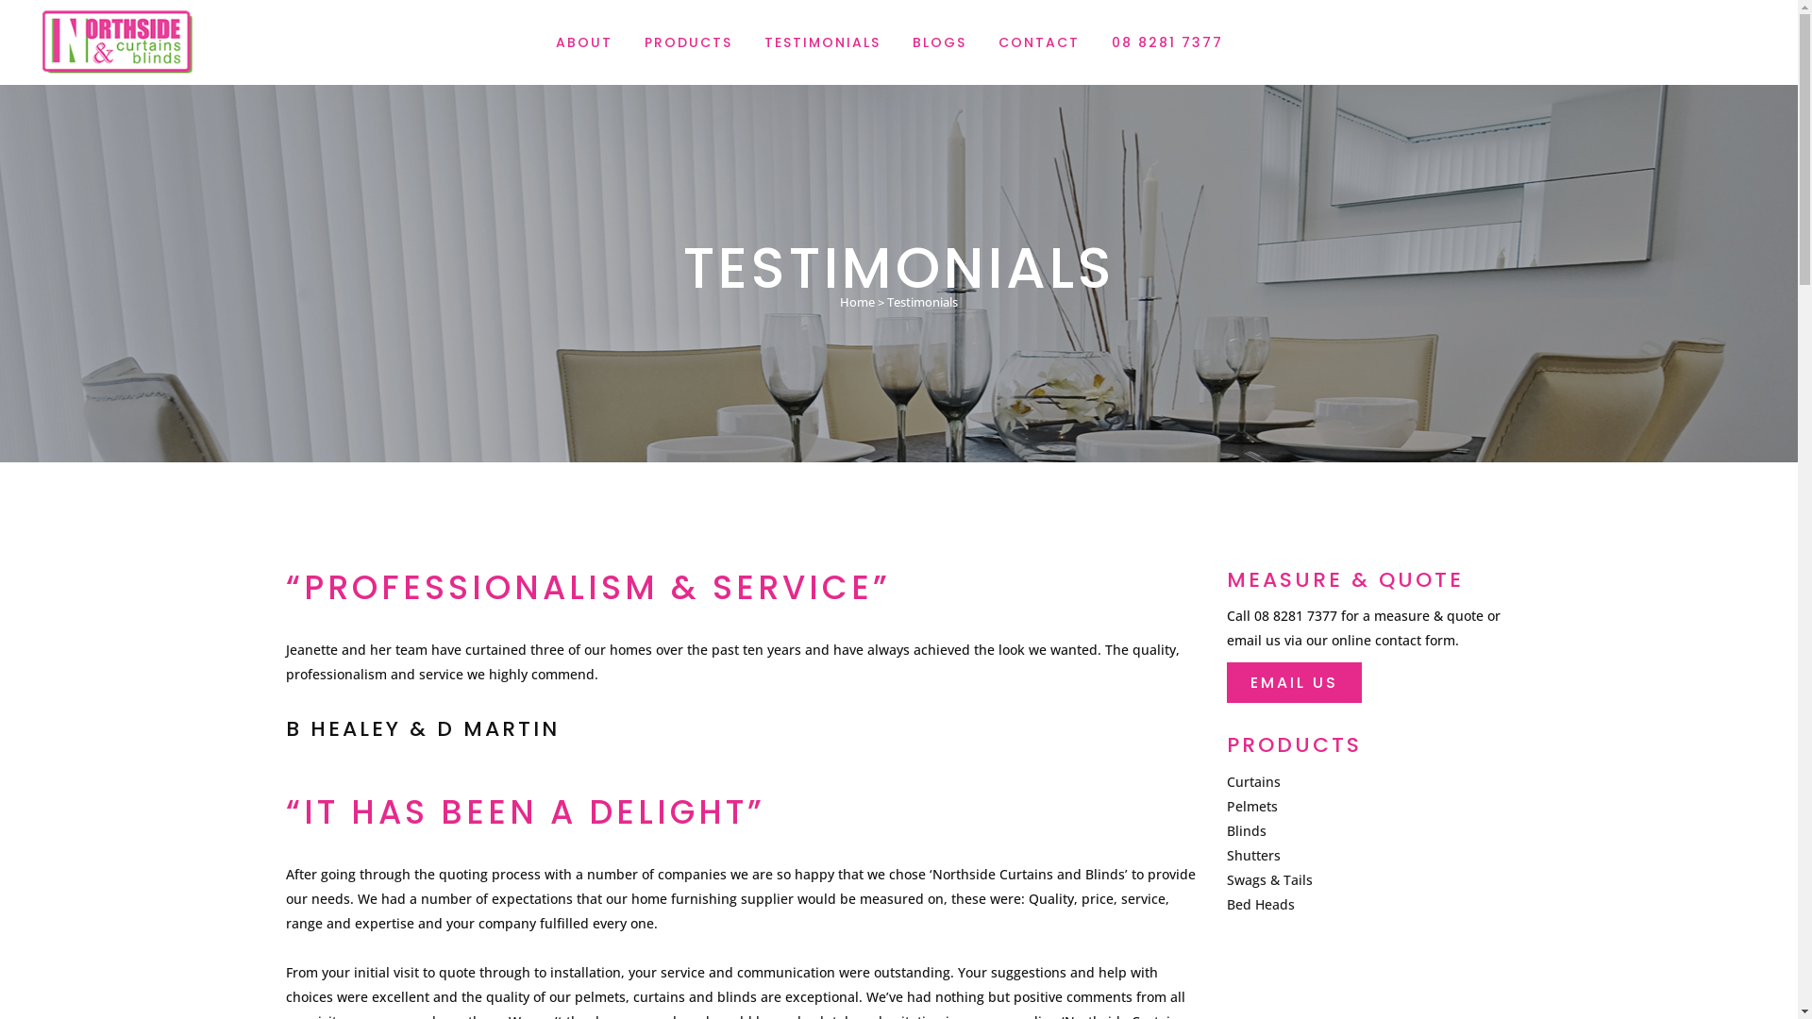 This screenshot has width=1812, height=1019. What do you see at coordinates (1253, 855) in the screenshot?
I see `Shutters` at bounding box center [1253, 855].